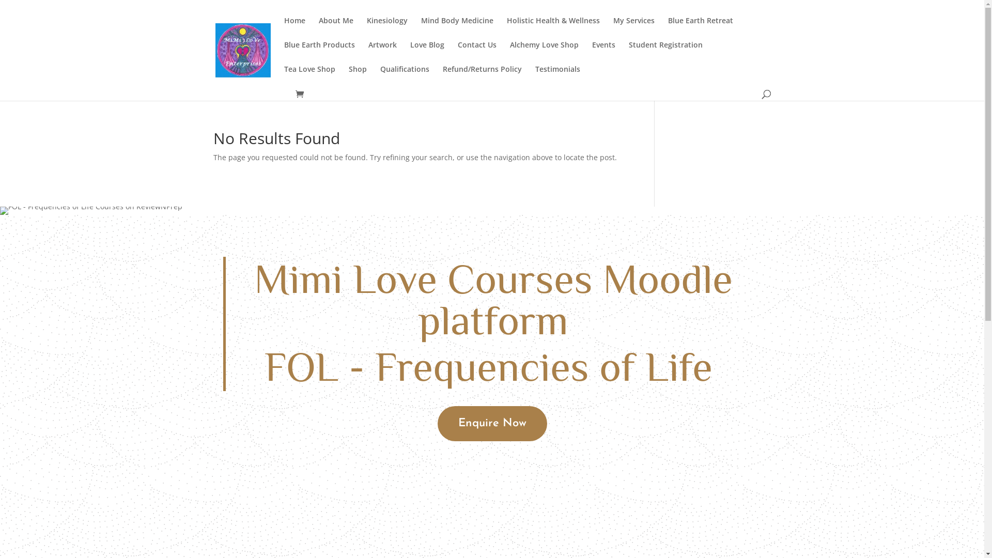 The height and width of the screenshot is (558, 992). What do you see at coordinates (295, 29) in the screenshot?
I see `Home` at bounding box center [295, 29].